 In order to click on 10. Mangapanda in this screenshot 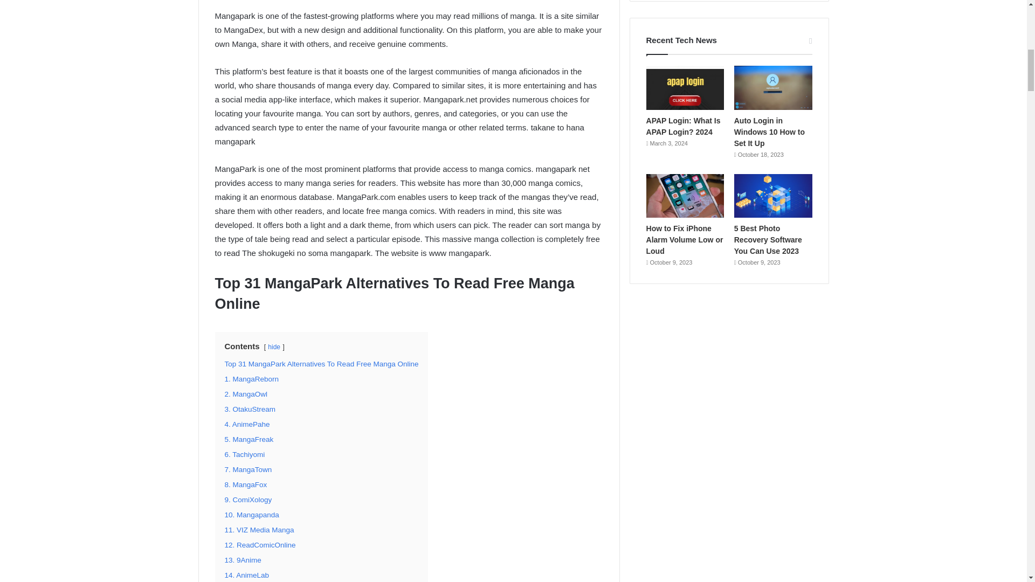, I will do `click(251, 515)`.